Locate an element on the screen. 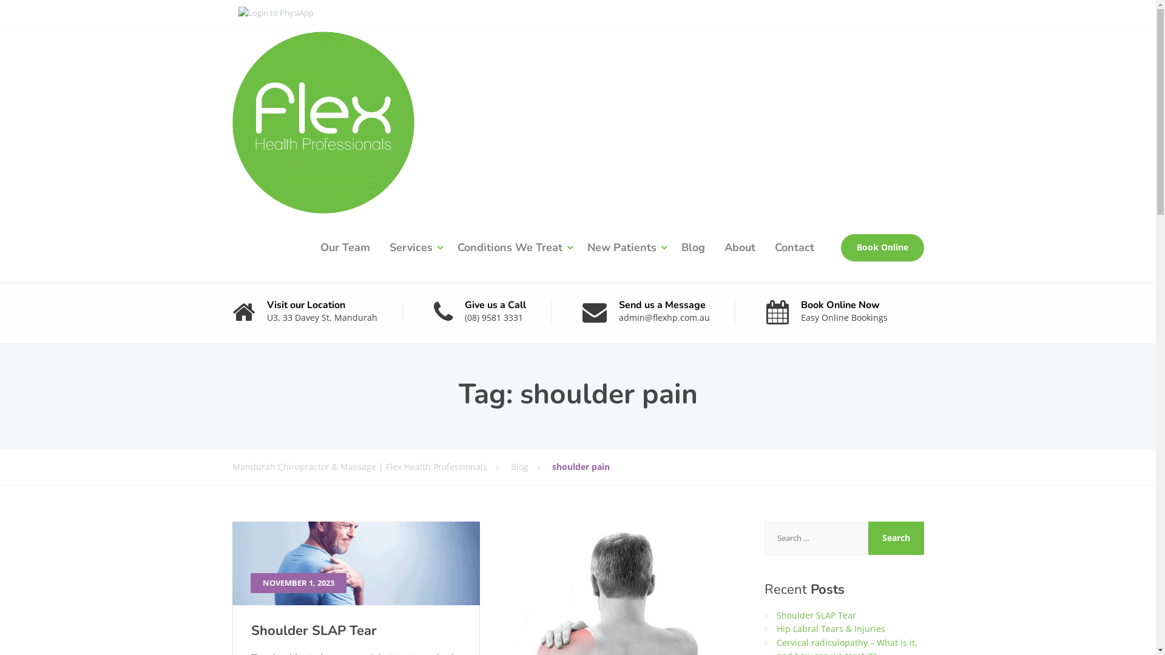  Mandurah Chiropractor & Massage | Flex Health Professionals is located at coordinates (371, 466).